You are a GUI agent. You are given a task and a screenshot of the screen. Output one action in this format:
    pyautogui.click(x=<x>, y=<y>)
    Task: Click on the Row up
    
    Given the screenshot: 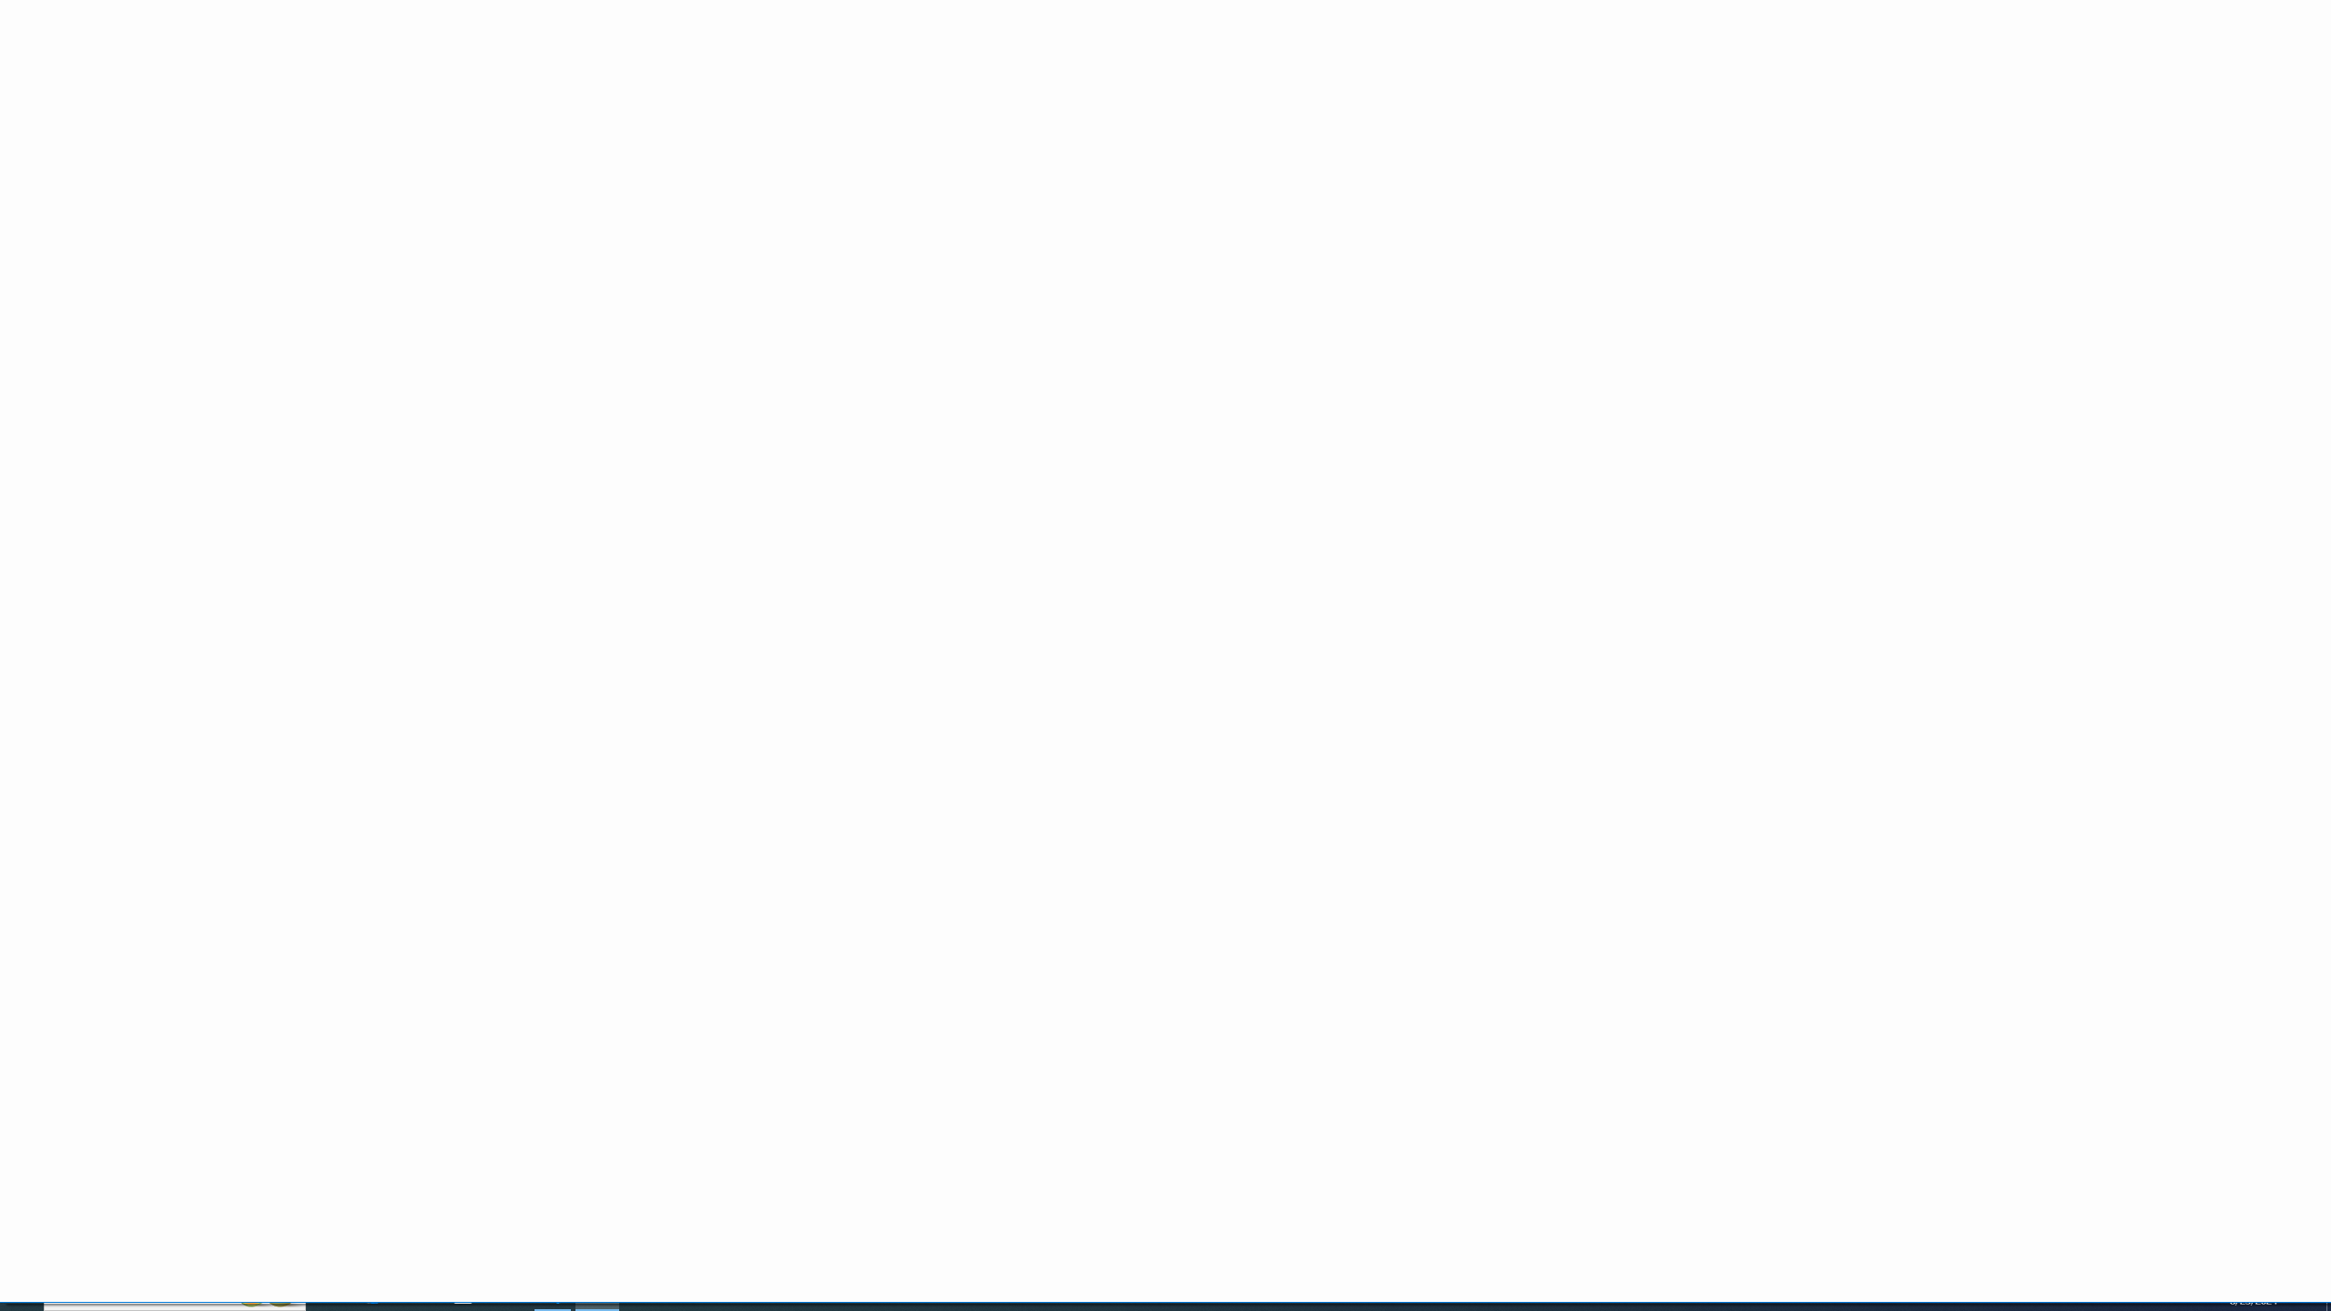 What is the action you would take?
    pyautogui.click(x=1420, y=73)
    